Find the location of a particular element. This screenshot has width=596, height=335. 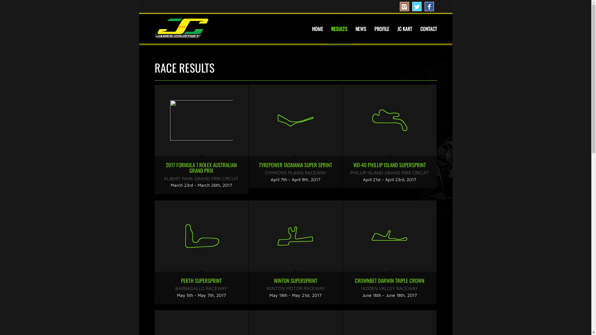

WINTON SUPERSPRINT is located at coordinates (295, 236).